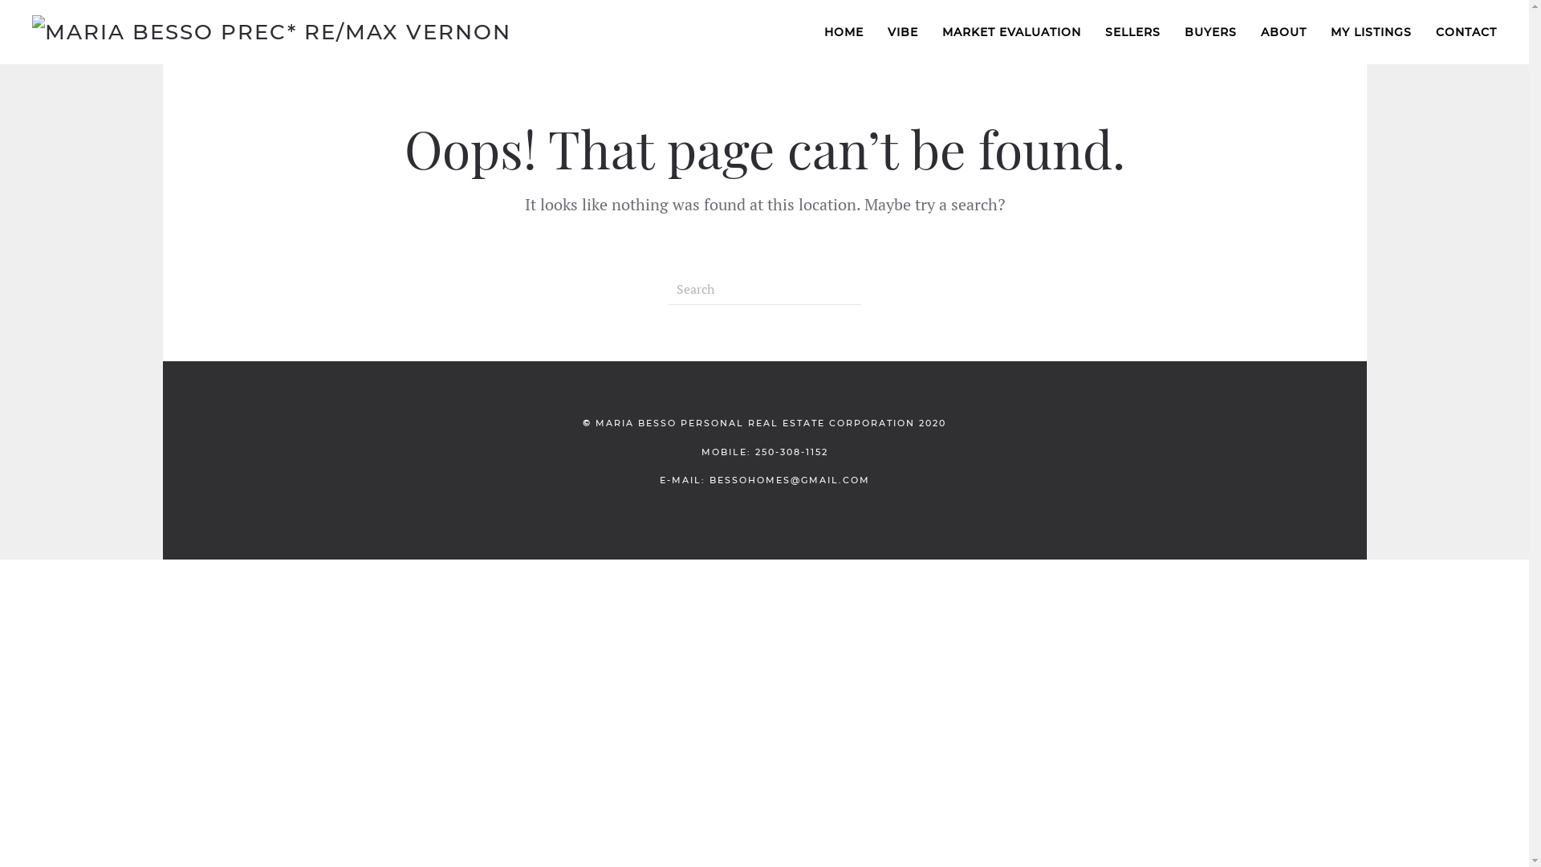 Image resolution: width=1541 pixels, height=867 pixels. Describe the element at coordinates (844, 32) in the screenshot. I see `HOME` at that location.